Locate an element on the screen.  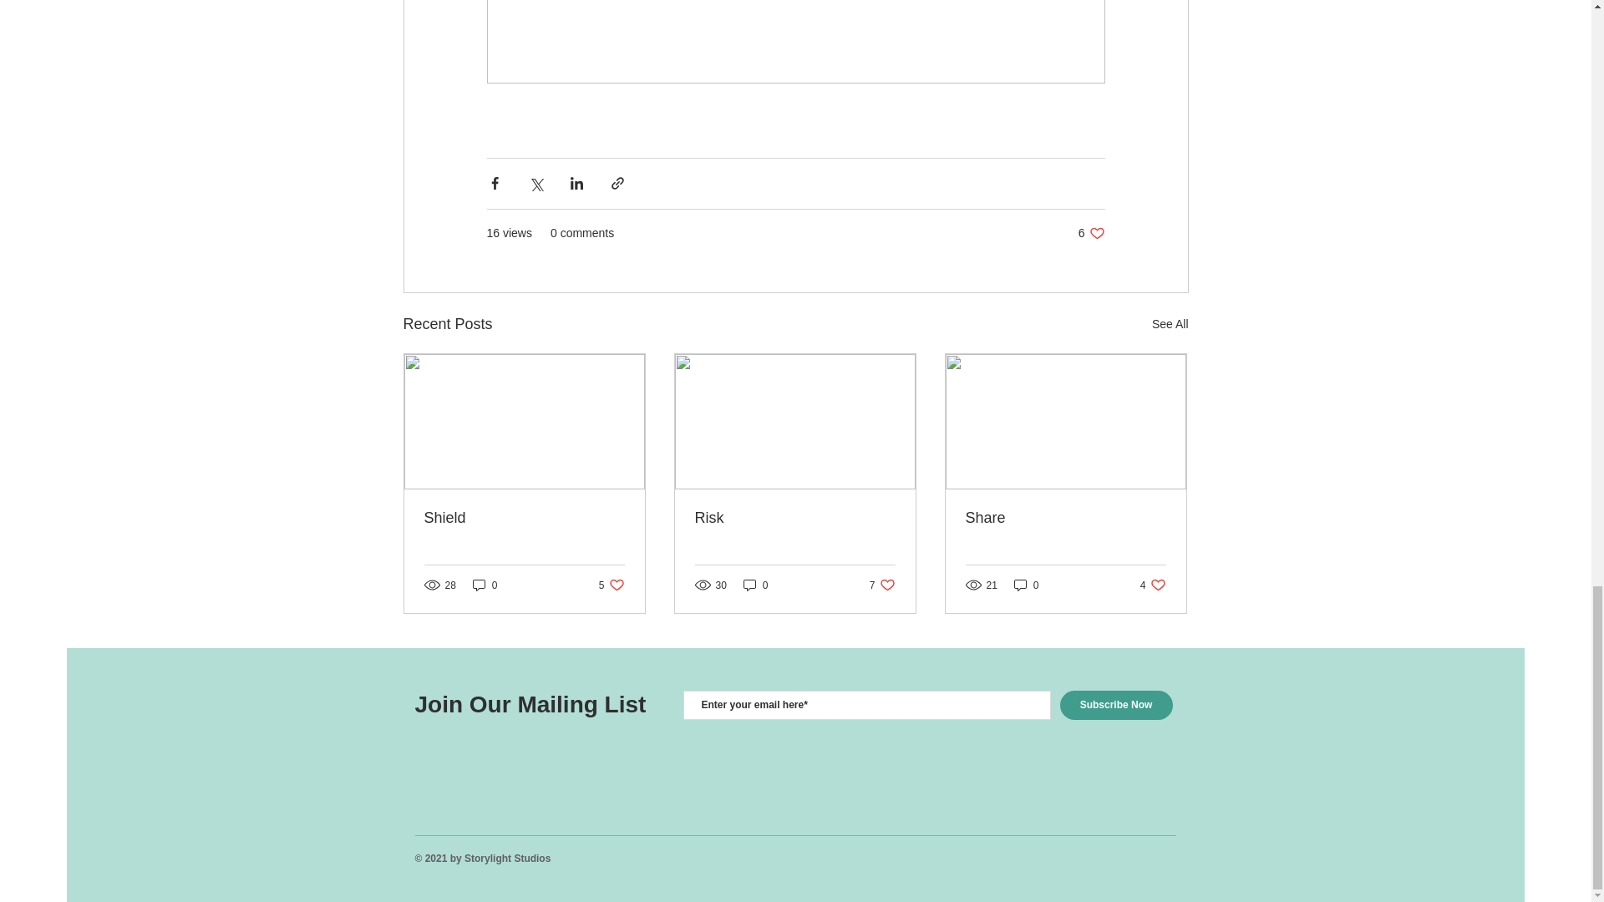
Shield is located at coordinates (485, 585).